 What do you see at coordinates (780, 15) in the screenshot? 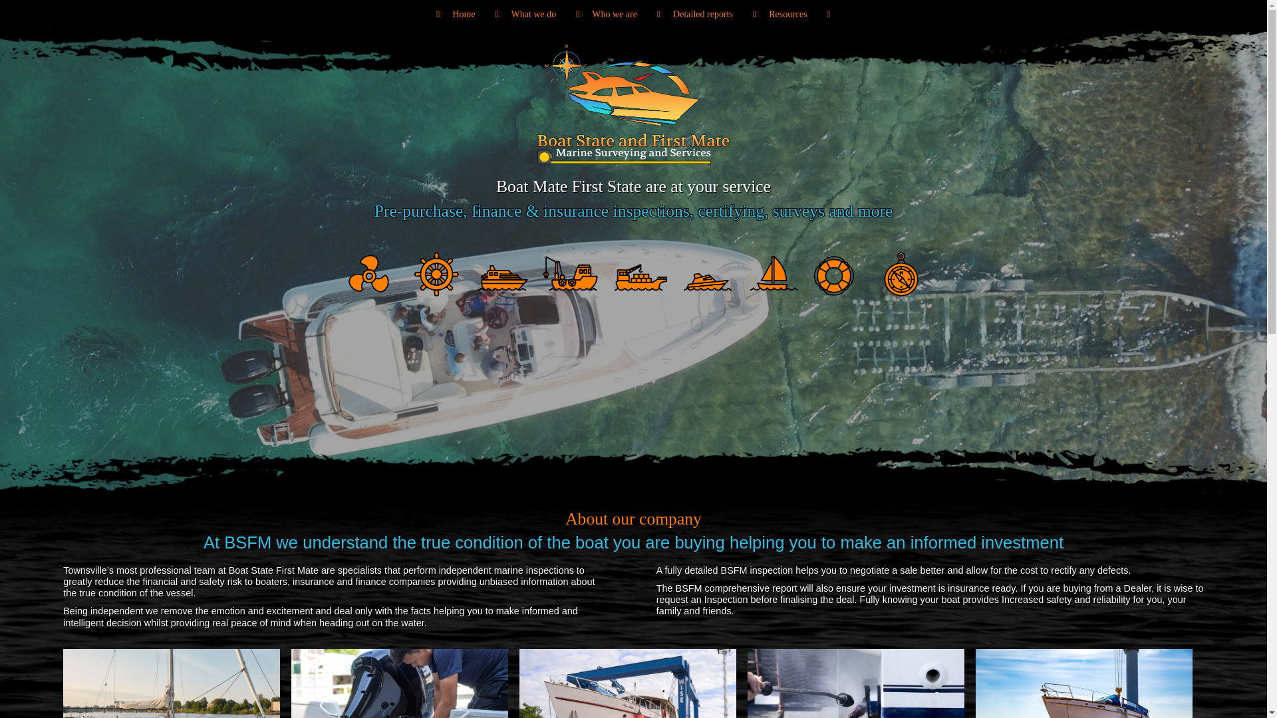
I see `Resources` at bounding box center [780, 15].